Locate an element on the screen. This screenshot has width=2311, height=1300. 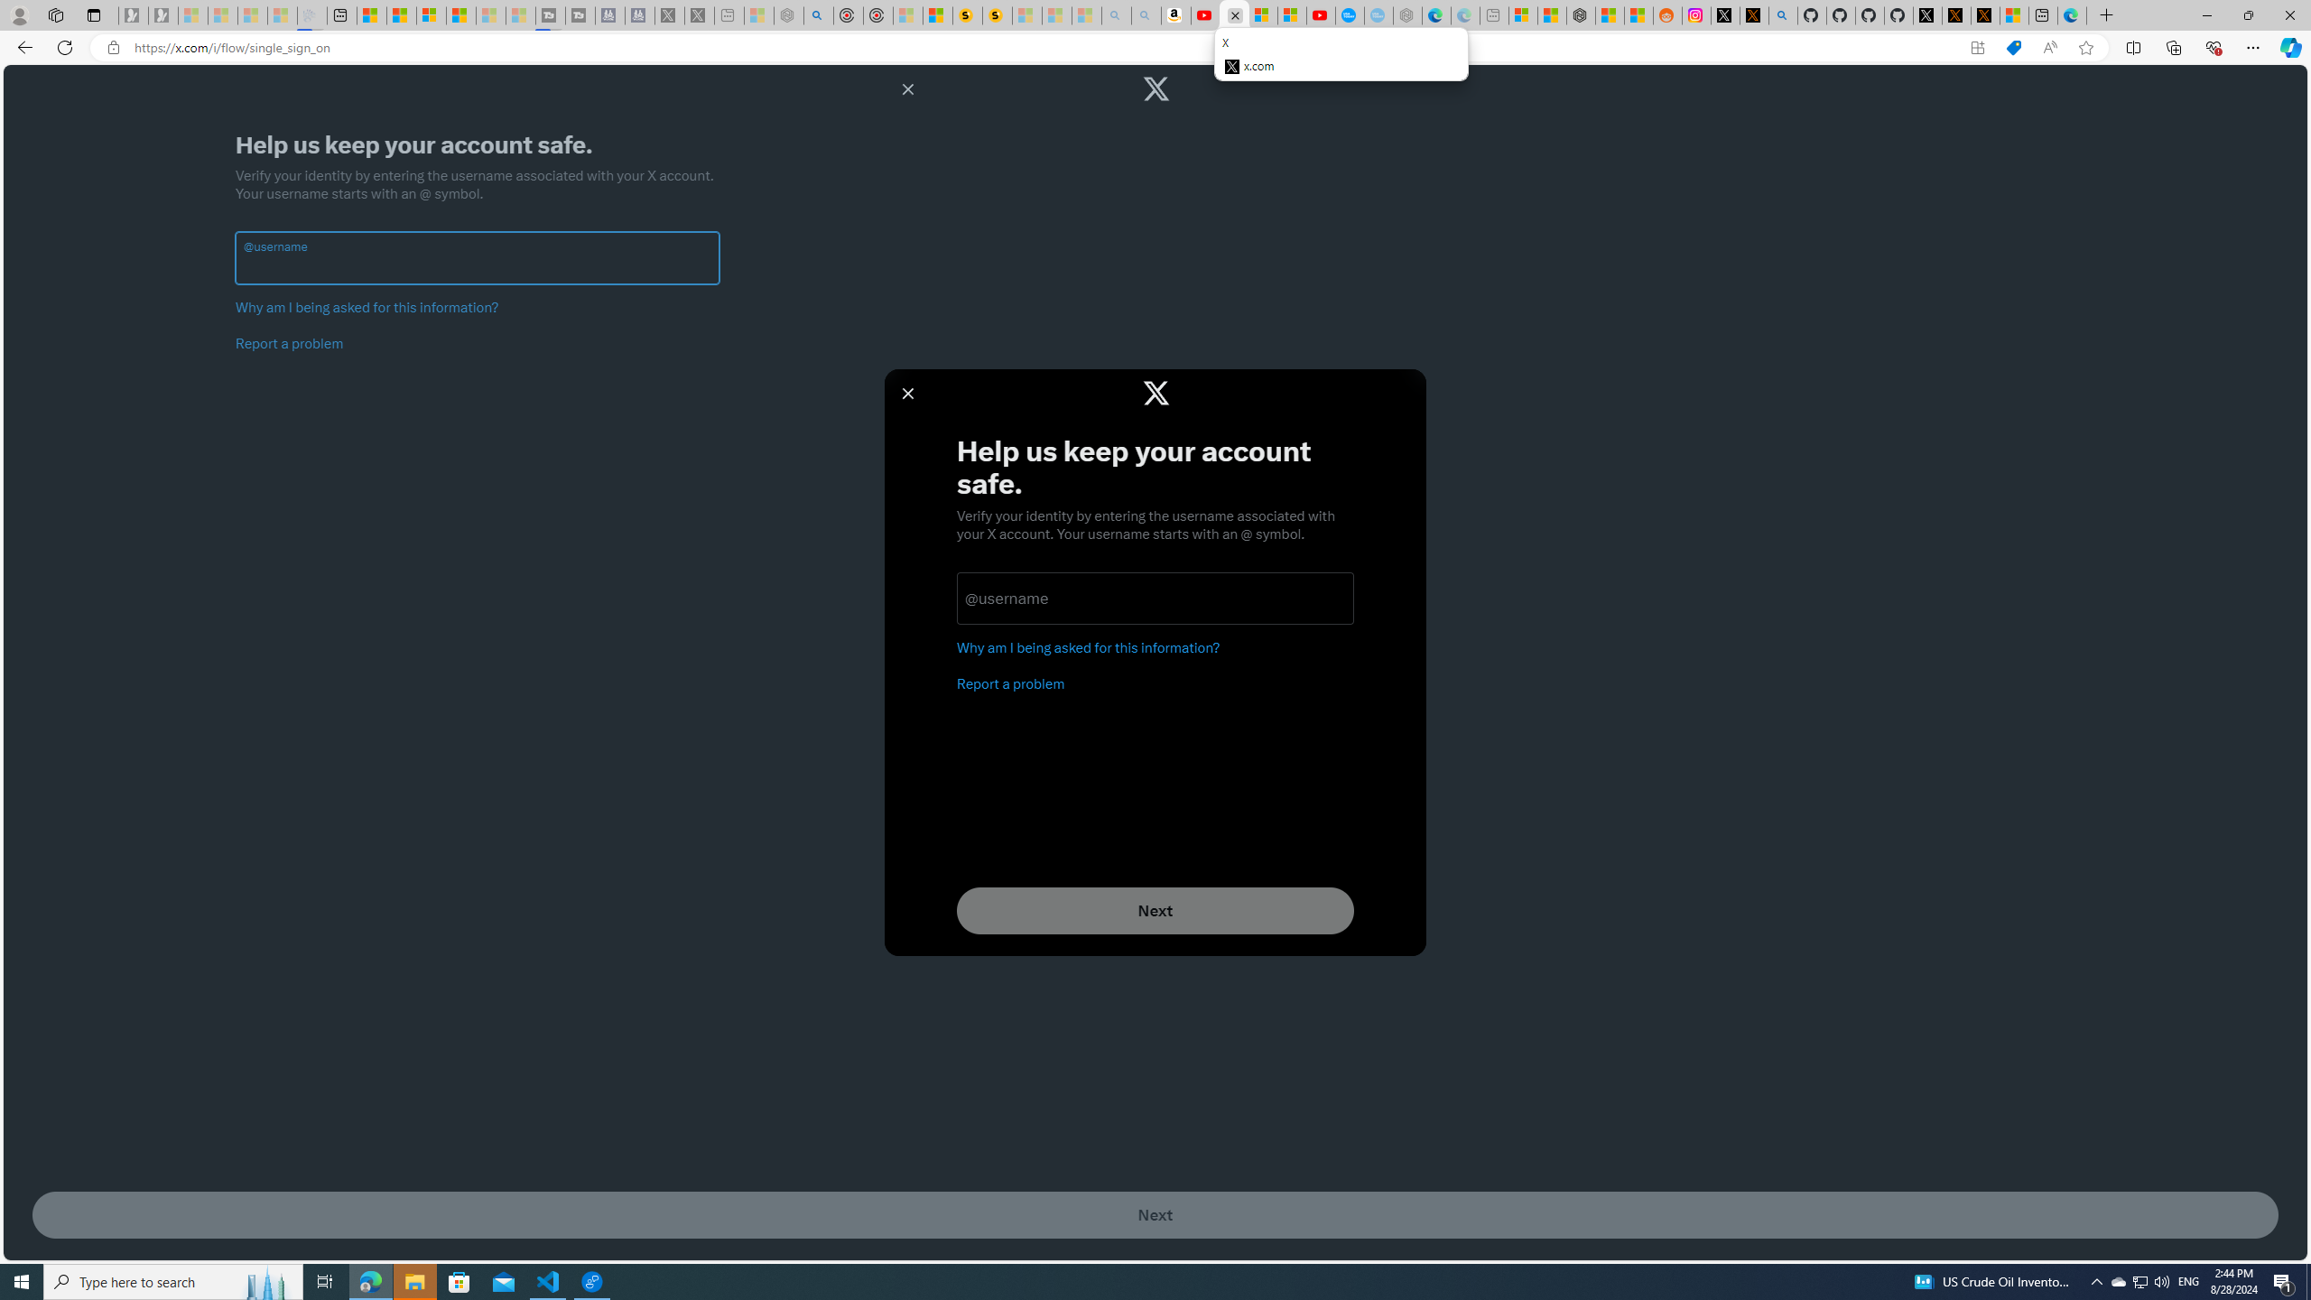
help.x.com | 524: A timeout occurred is located at coordinates (1755, 15).